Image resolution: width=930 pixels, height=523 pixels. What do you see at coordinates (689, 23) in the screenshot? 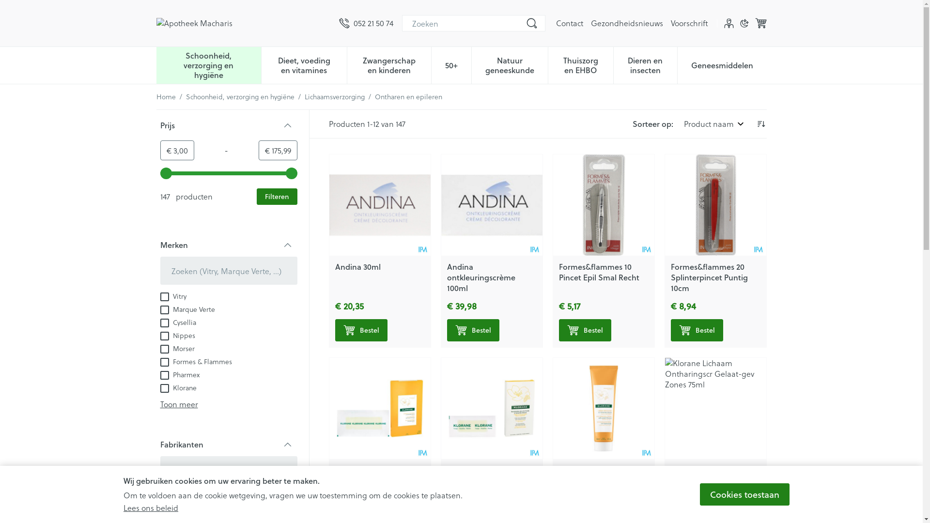
I see `Voorschrift` at bounding box center [689, 23].